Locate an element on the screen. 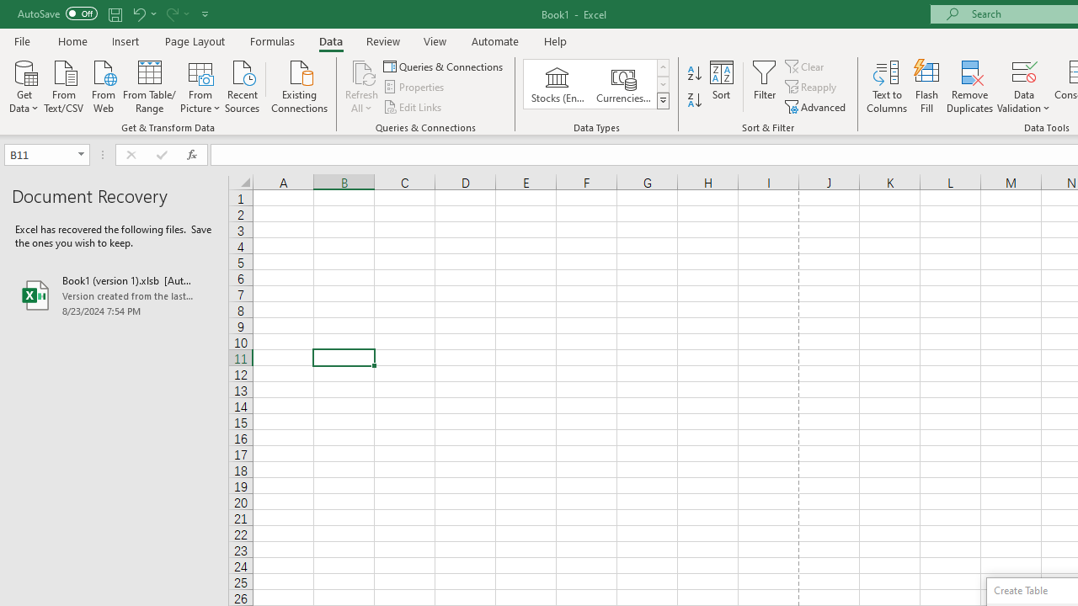  Advanced... is located at coordinates (817, 106).